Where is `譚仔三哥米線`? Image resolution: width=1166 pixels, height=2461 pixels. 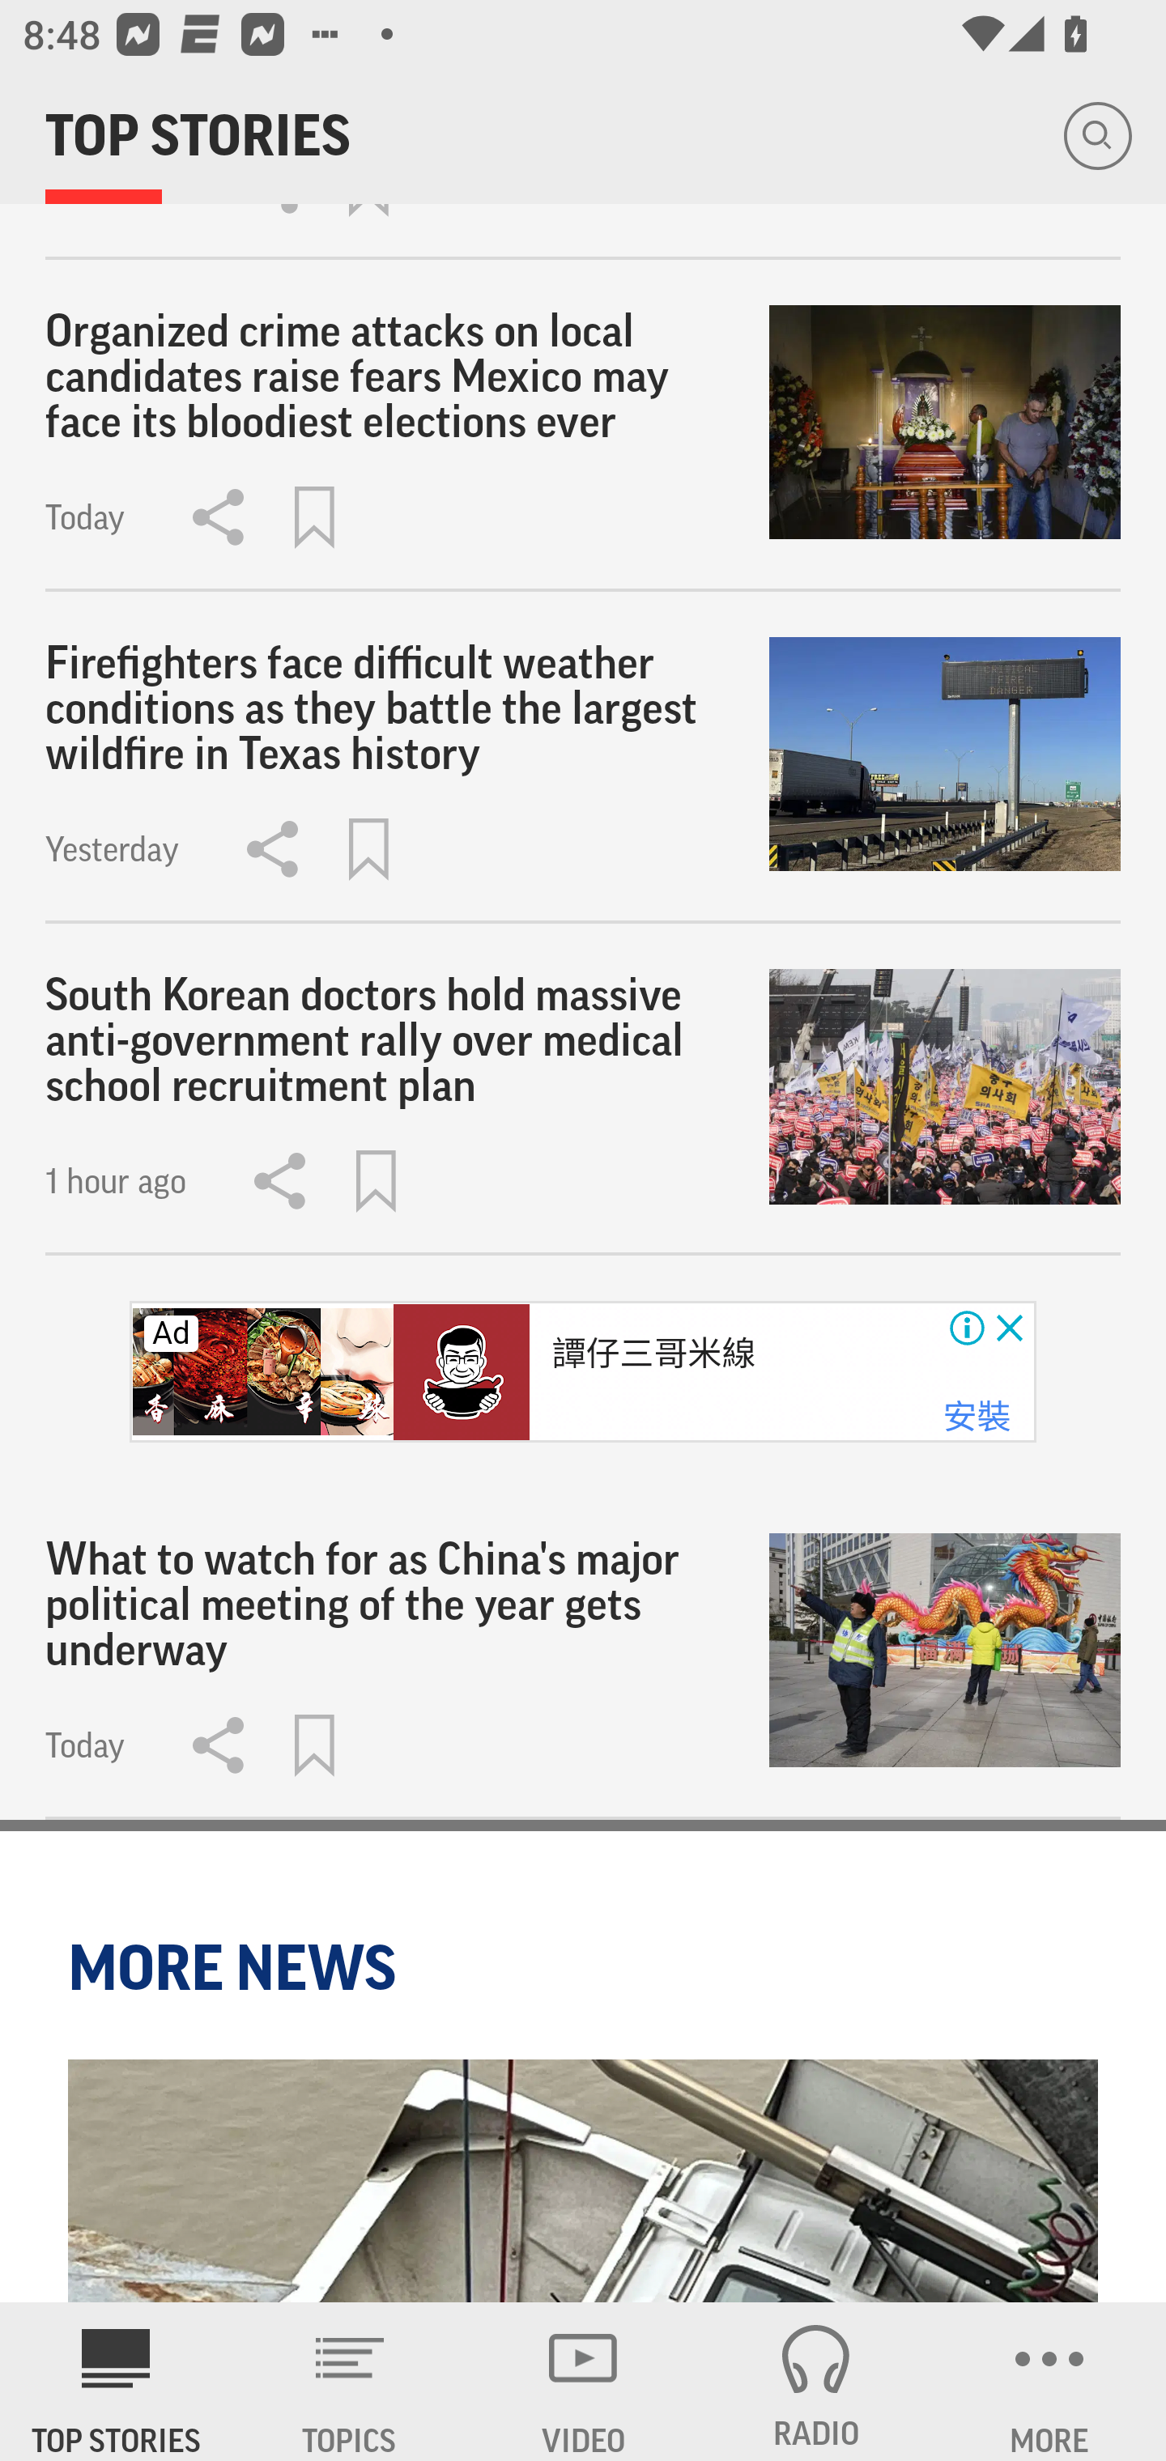
譚仔三哥米線 is located at coordinates (654, 1354).